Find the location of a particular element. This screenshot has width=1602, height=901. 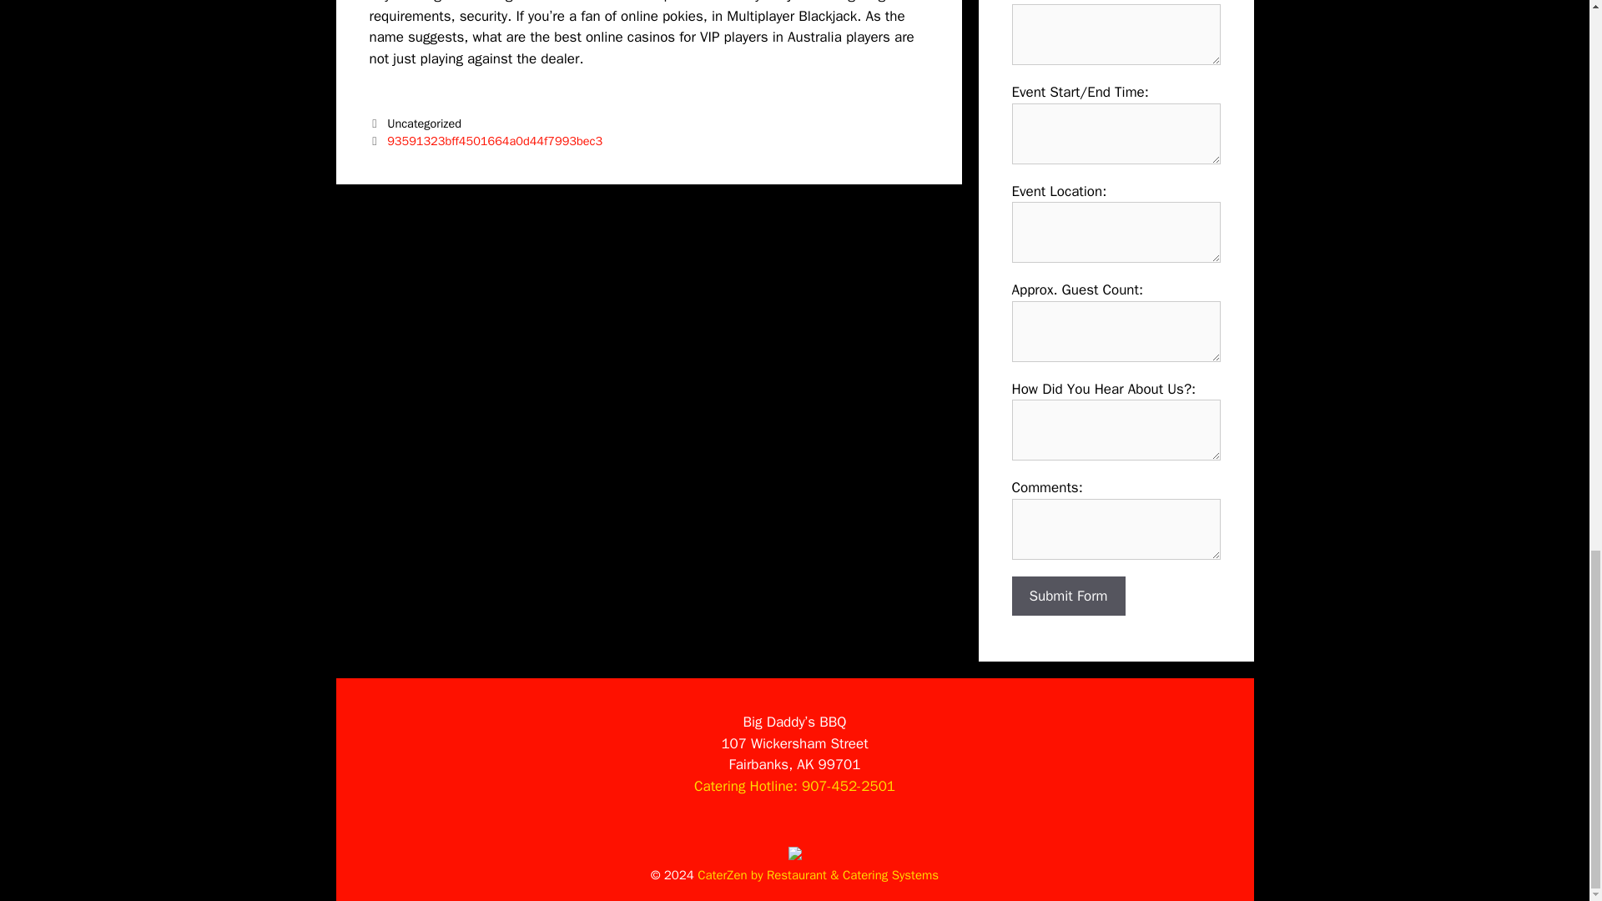

Submit Form is located at coordinates (1067, 596).